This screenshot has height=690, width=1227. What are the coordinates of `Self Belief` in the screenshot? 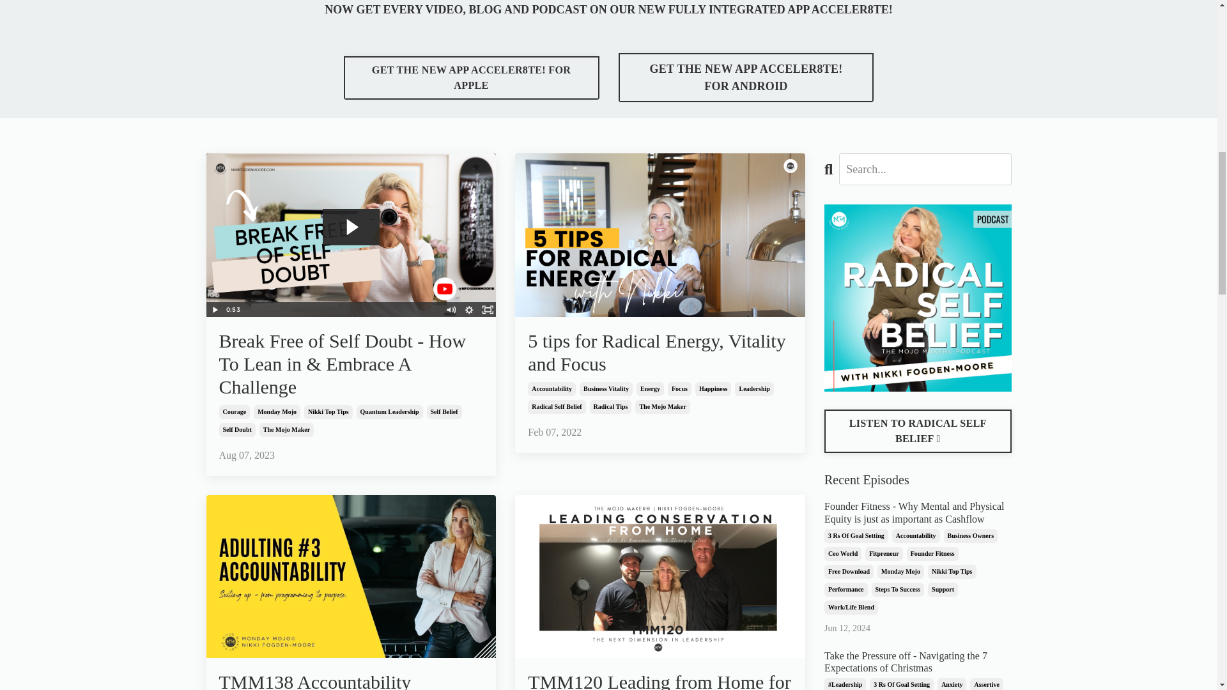 It's located at (445, 411).